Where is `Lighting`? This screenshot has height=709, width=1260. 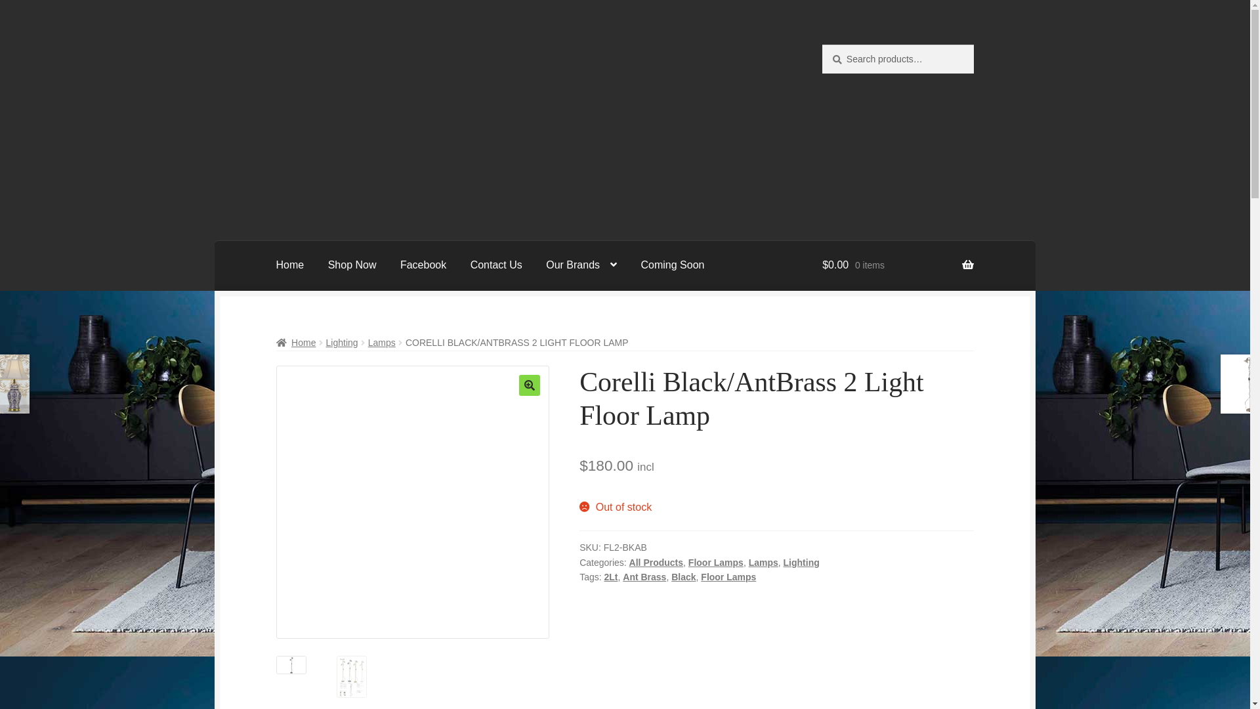
Lighting is located at coordinates (802, 563).